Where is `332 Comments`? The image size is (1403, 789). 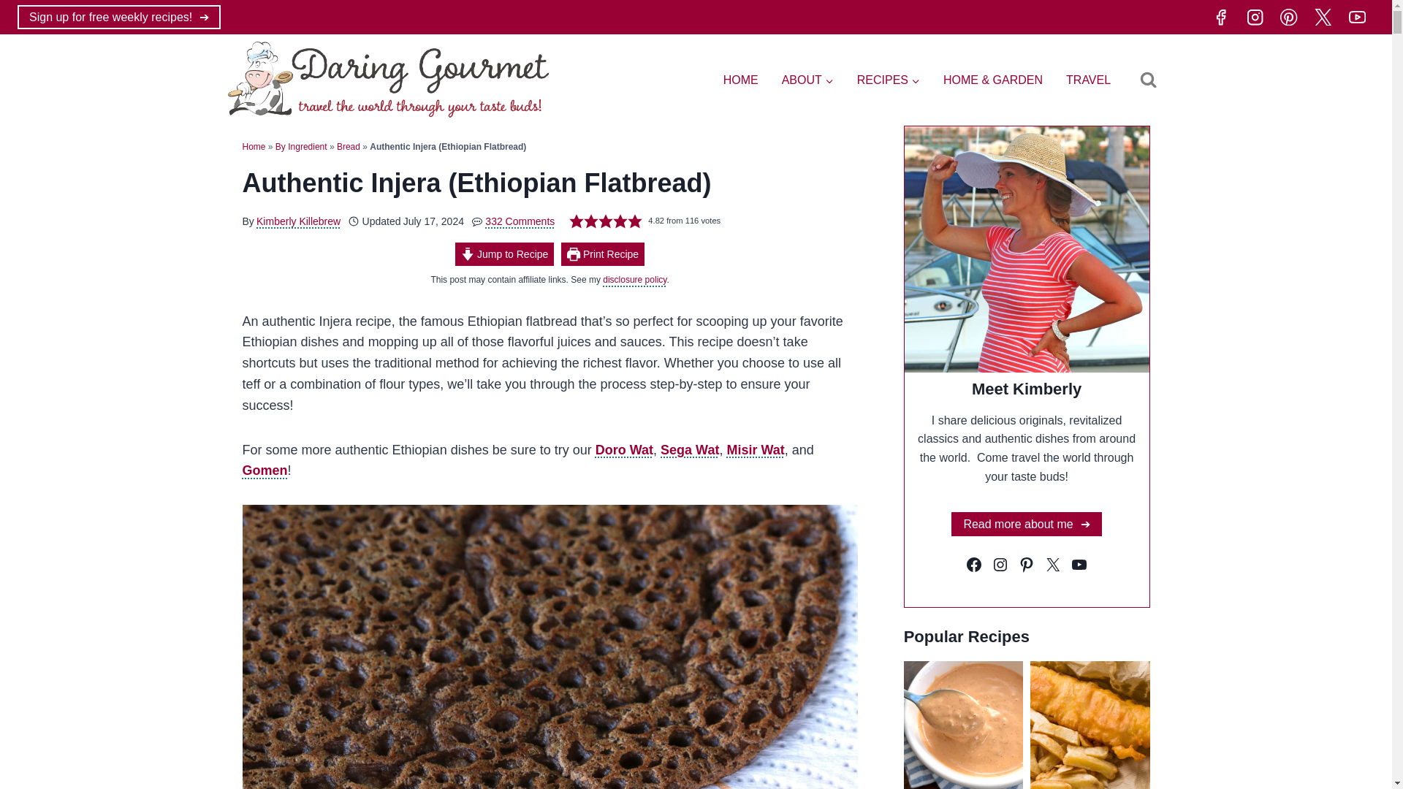 332 Comments is located at coordinates (520, 221).